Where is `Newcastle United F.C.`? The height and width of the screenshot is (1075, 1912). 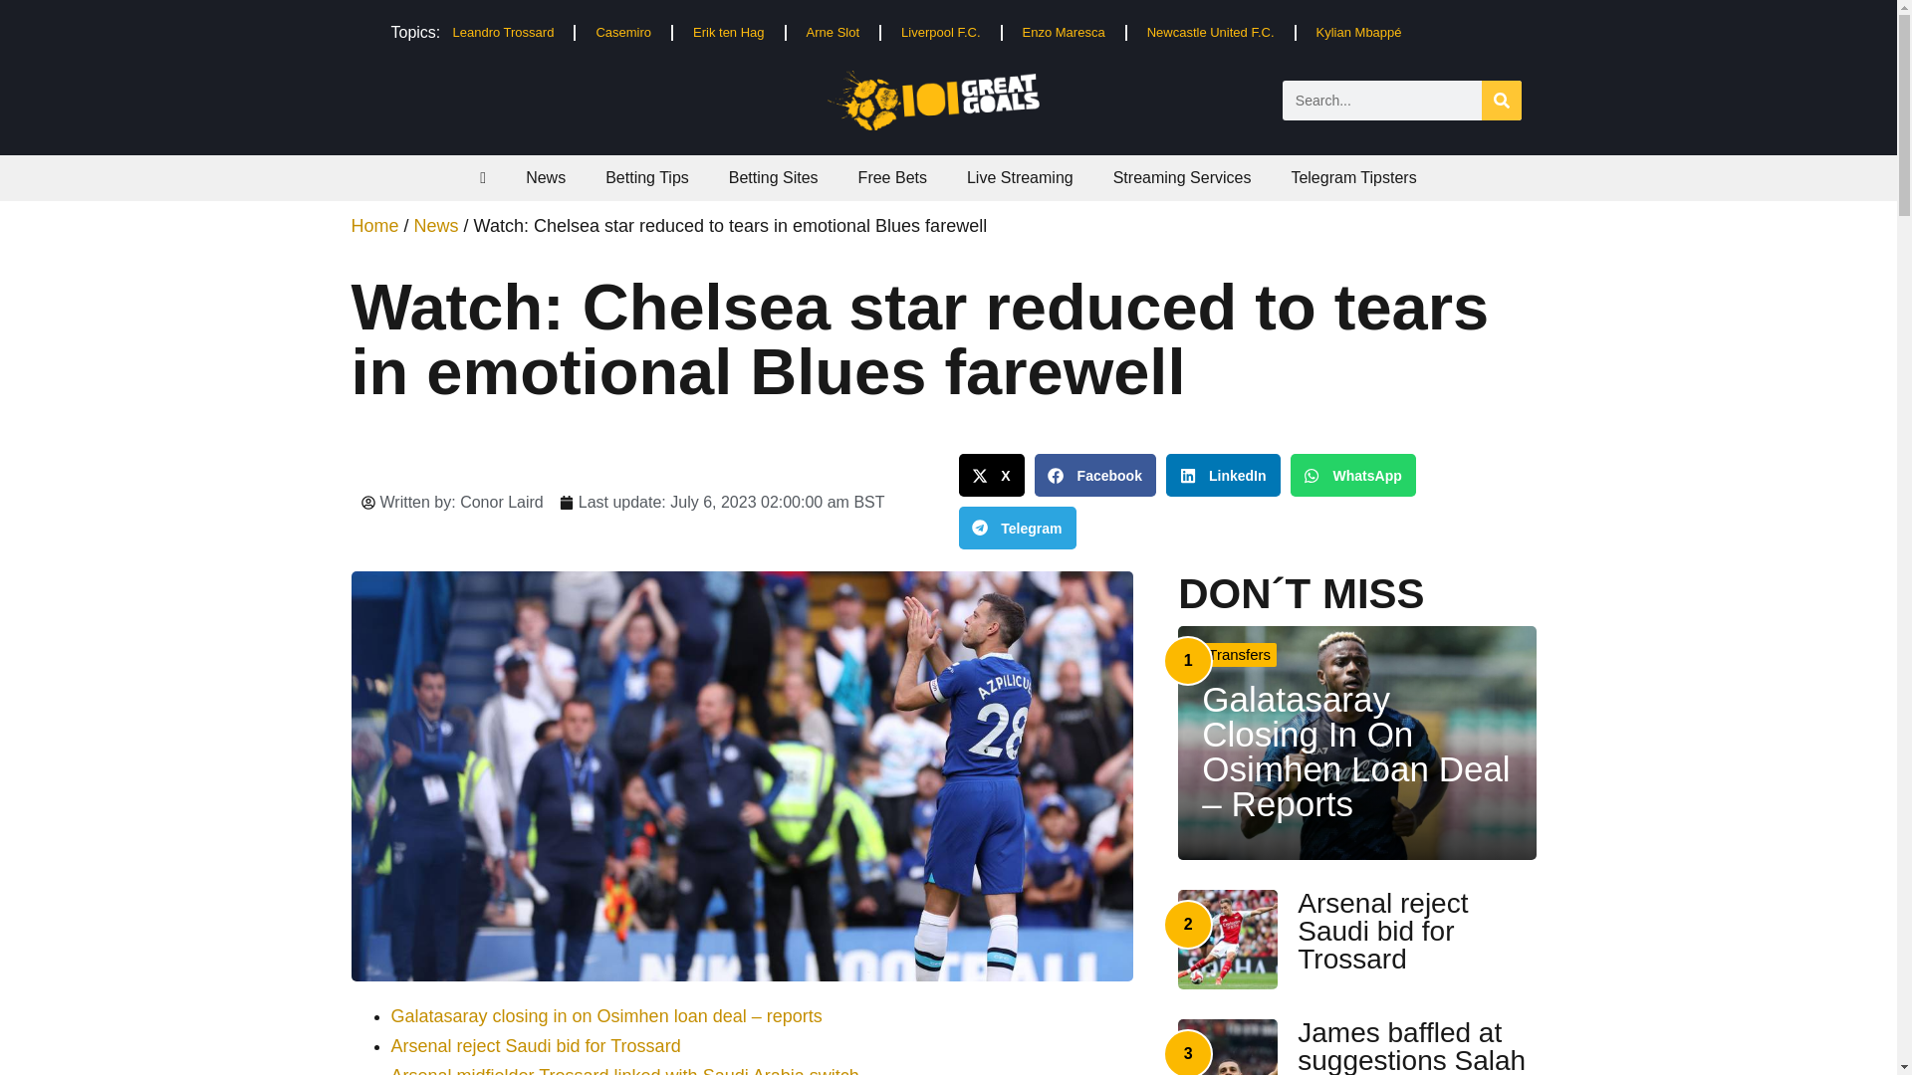 Newcastle United F.C. is located at coordinates (1211, 32).